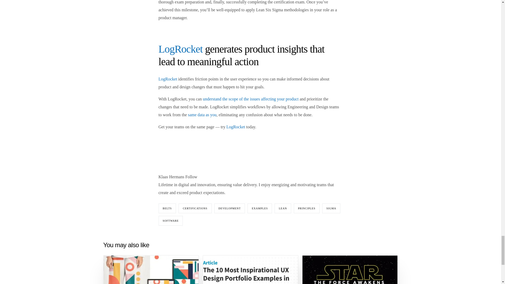 The width and height of the screenshot is (505, 284). What do you see at coordinates (180, 49) in the screenshot?
I see `LogRocket` at bounding box center [180, 49].